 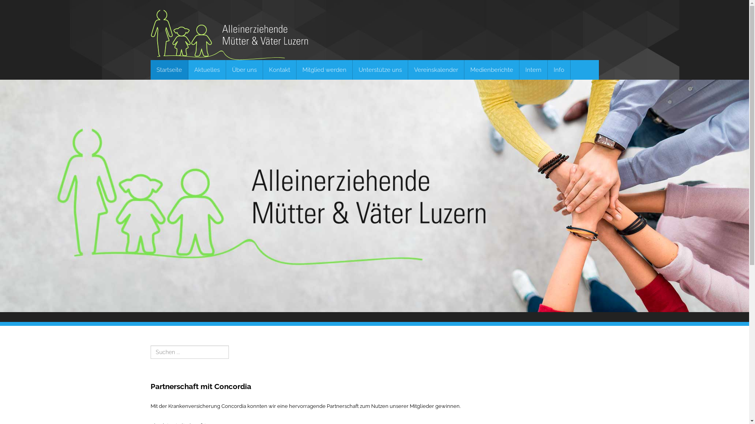 I want to click on Aktuelles, so click(x=207, y=70).